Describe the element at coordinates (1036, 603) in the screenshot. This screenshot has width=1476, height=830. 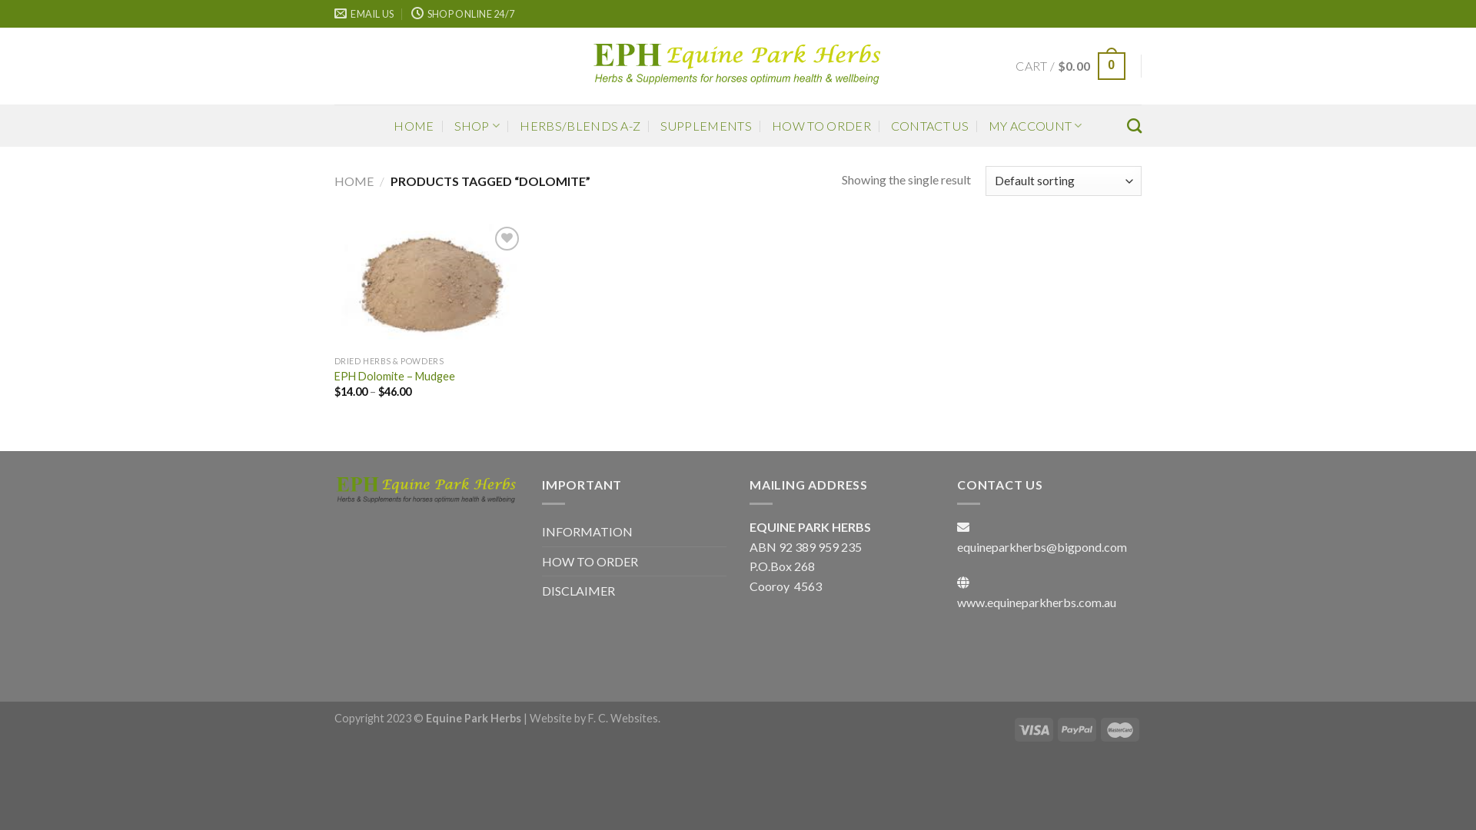
I see `www.equineparkherbs.com.au` at that location.